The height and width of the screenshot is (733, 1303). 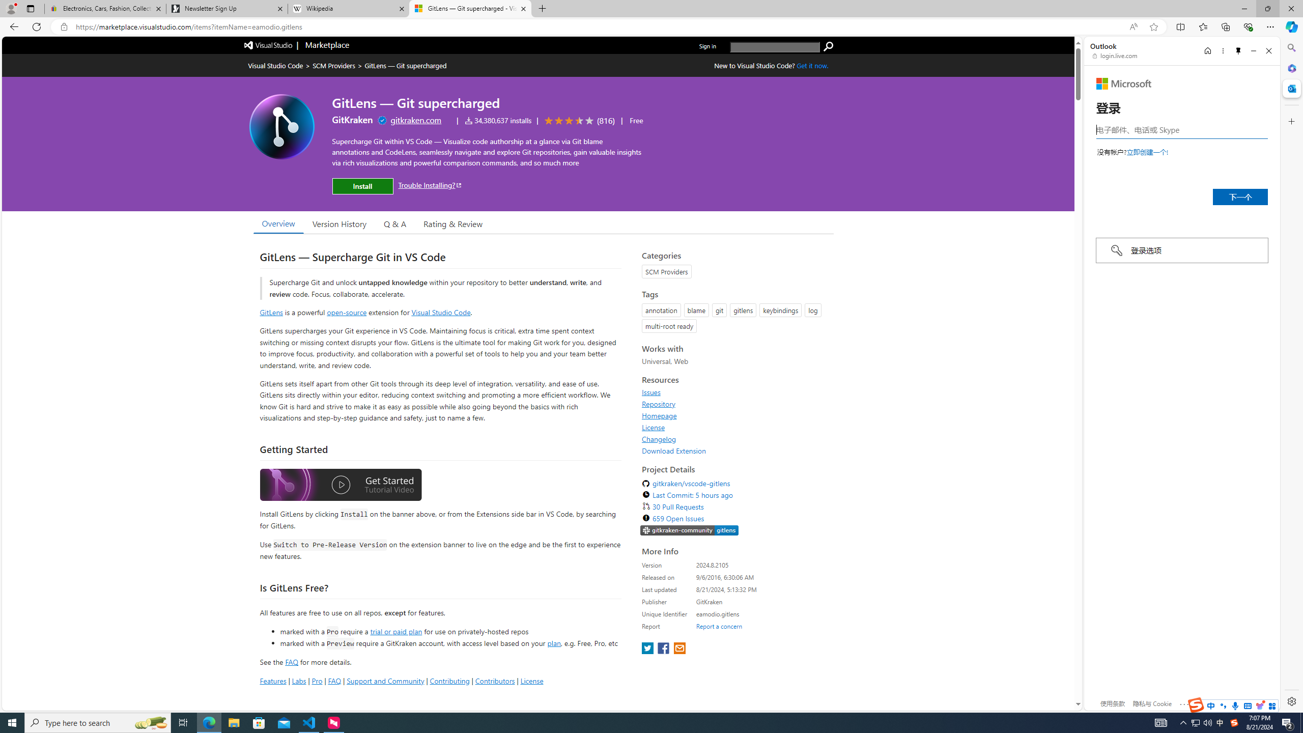 I want to click on https://slack.gitkraken.com//, so click(x=689, y=531).